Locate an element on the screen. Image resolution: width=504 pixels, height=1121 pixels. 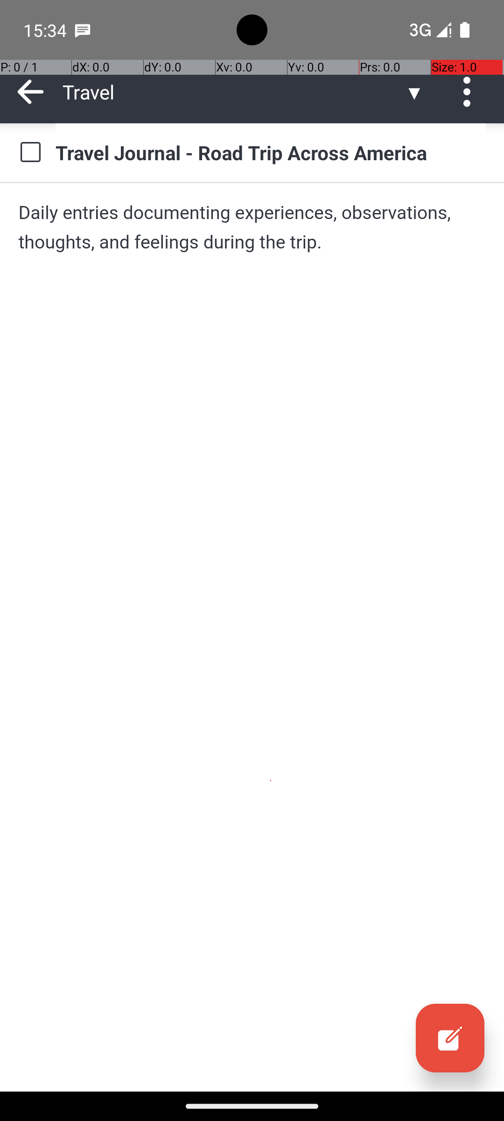
Travel is located at coordinates (233, 92).